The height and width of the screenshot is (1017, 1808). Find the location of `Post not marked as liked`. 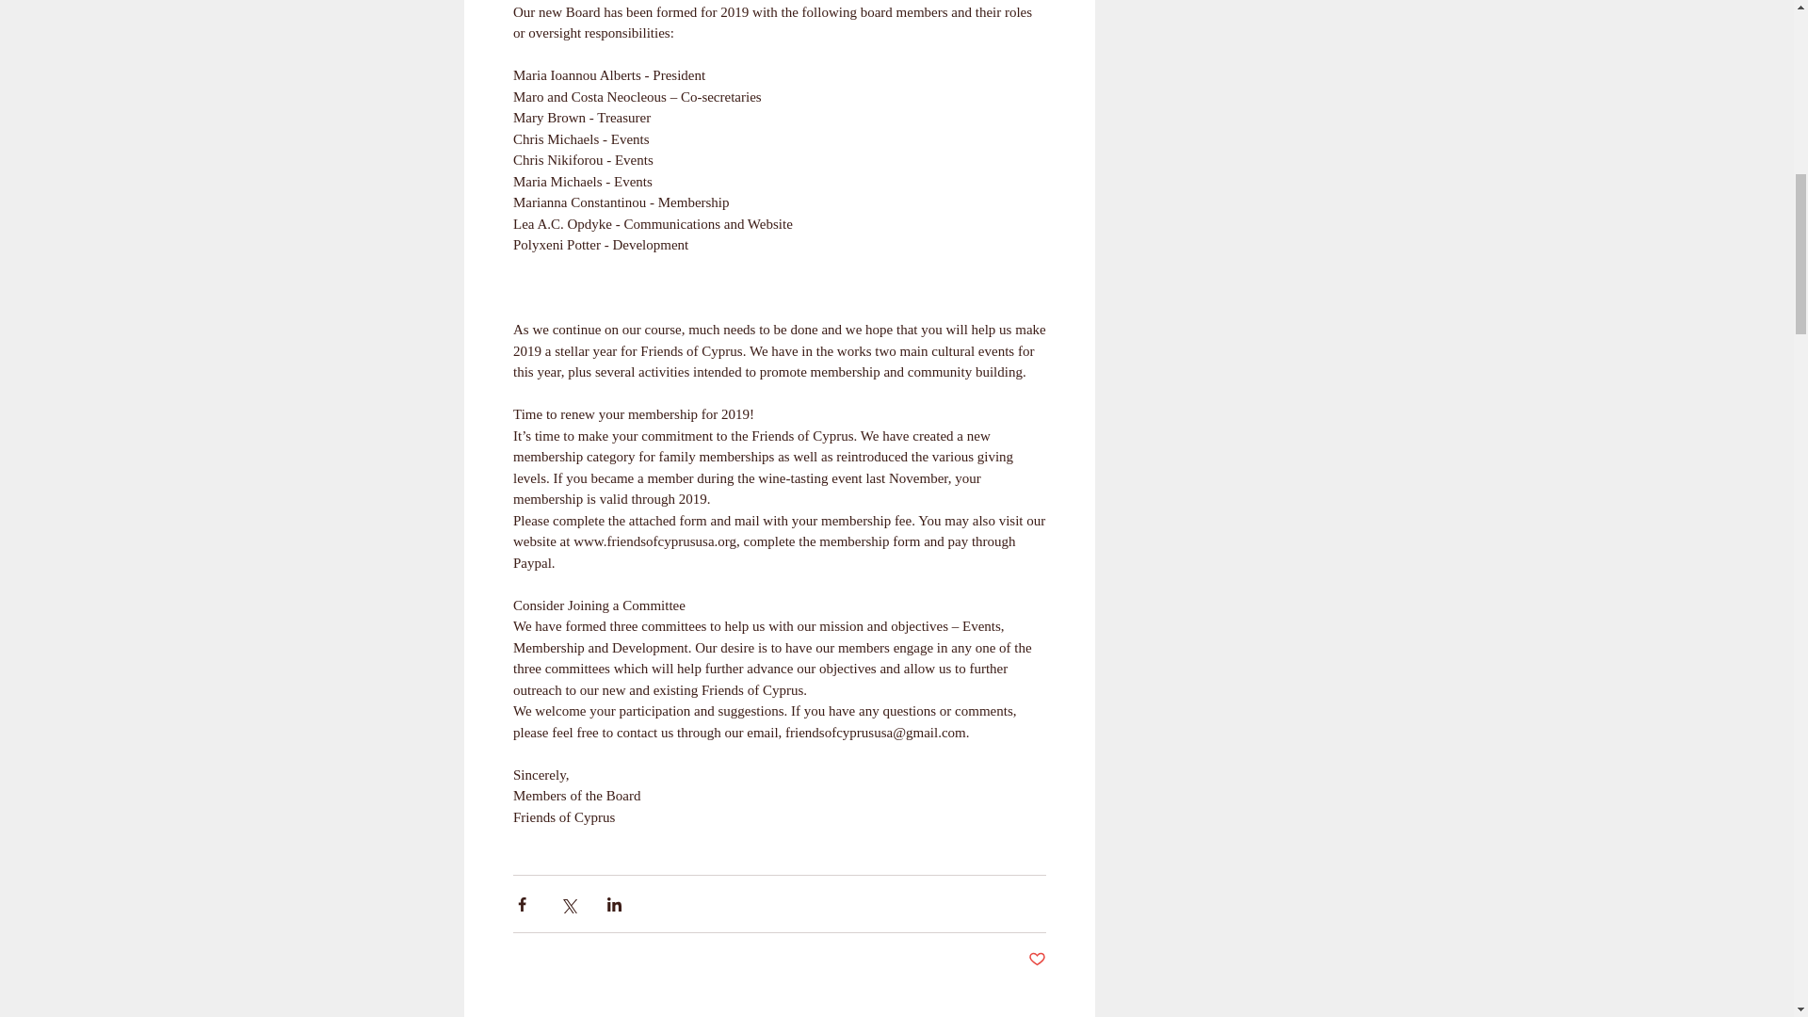

Post not marked as liked is located at coordinates (1038, 960).